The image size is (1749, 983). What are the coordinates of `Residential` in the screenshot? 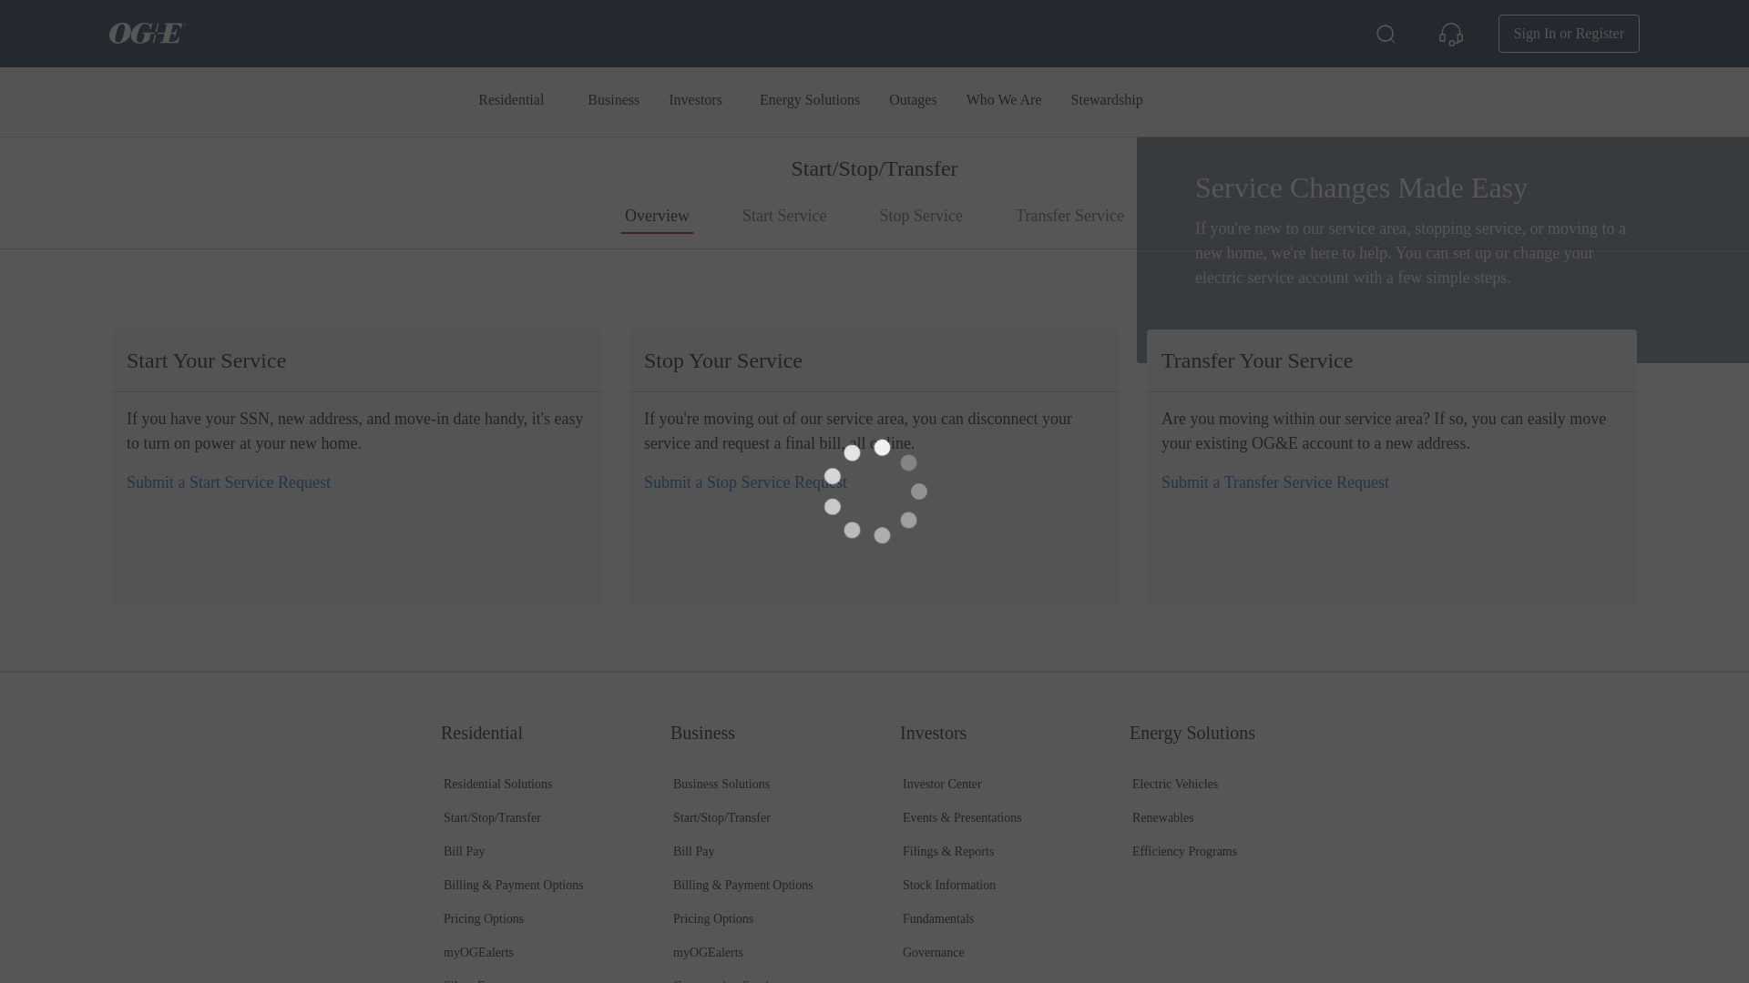 It's located at (510, 101).